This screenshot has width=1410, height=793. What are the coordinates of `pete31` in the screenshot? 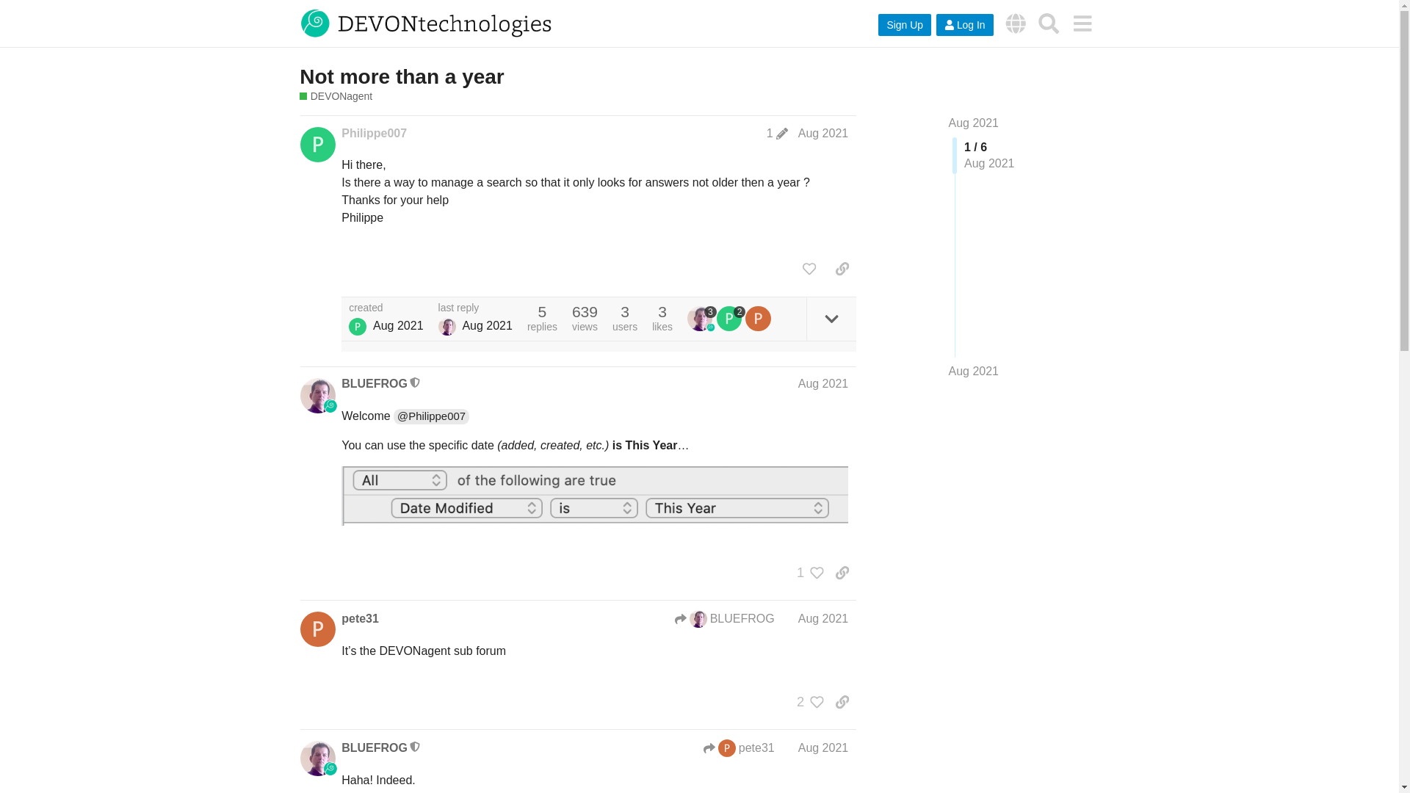 It's located at (360, 618).